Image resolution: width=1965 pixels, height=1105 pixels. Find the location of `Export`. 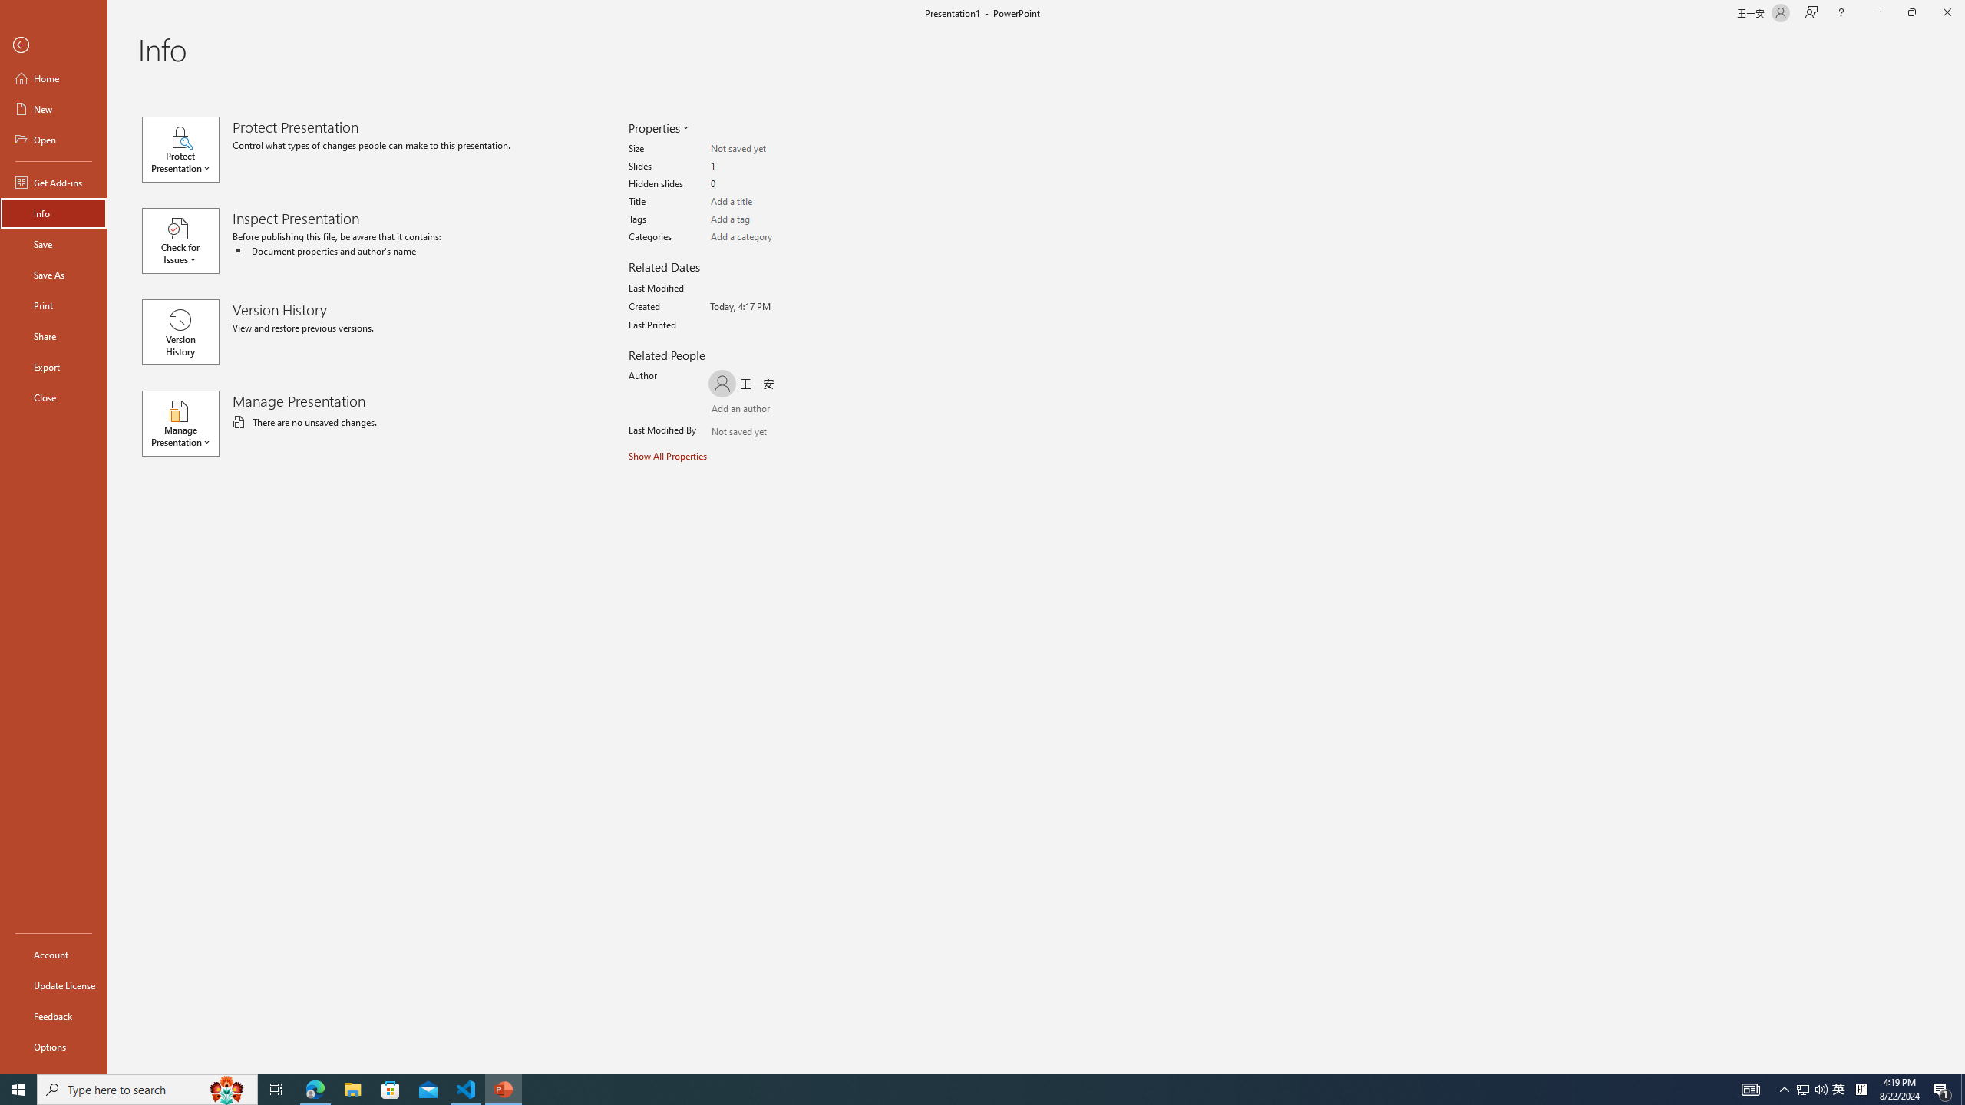

Export is located at coordinates (54, 367).